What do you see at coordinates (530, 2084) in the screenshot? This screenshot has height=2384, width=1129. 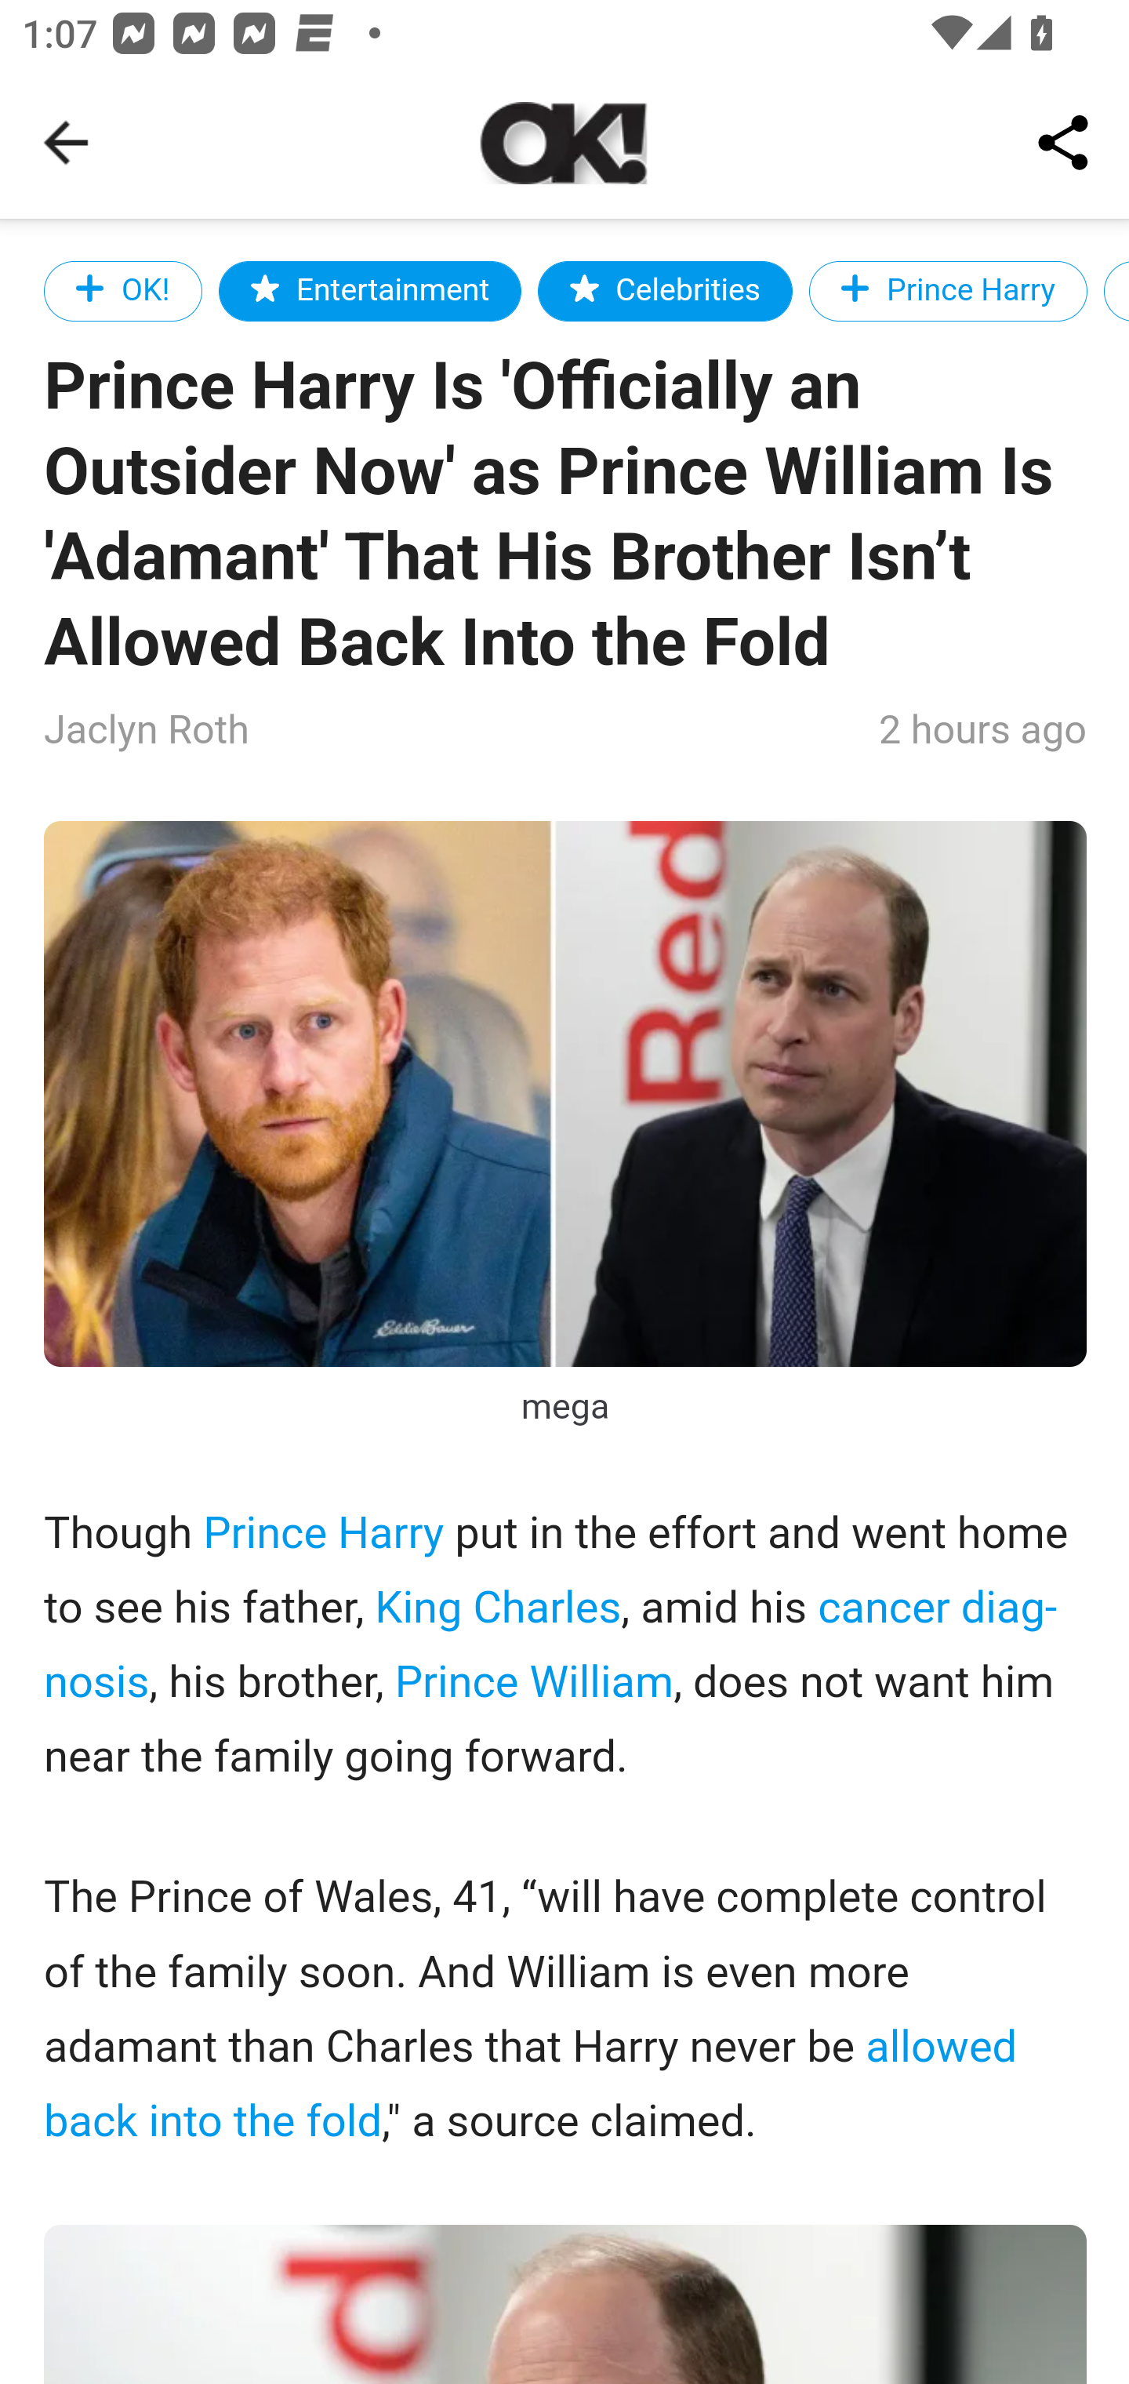 I see `allowed back into the fold` at bounding box center [530, 2084].